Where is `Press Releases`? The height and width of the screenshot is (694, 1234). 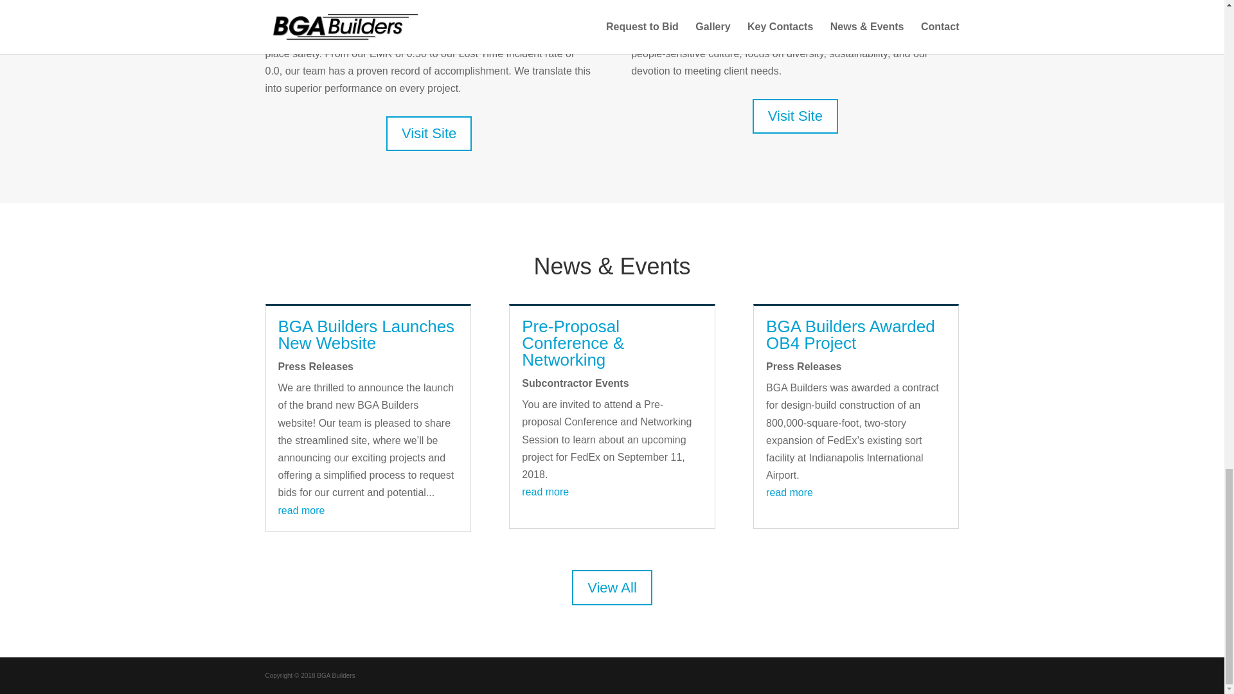 Press Releases is located at coordinates (315, 366).